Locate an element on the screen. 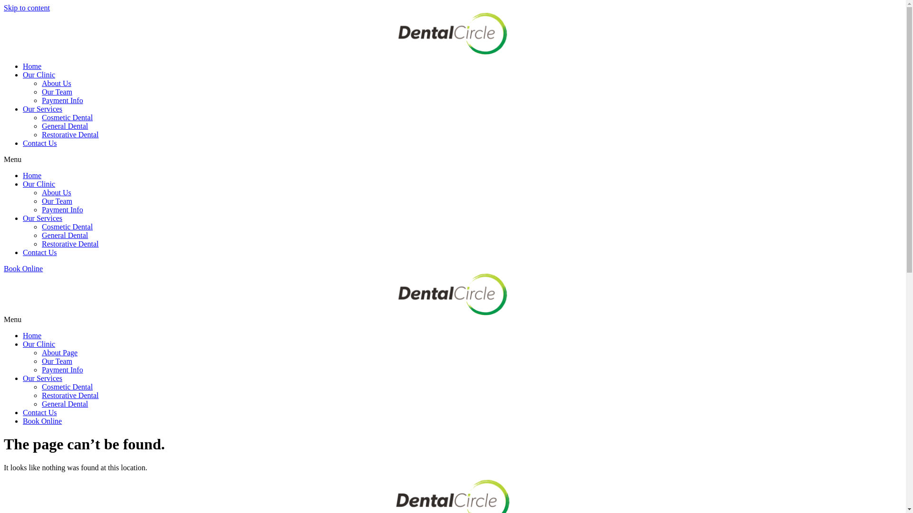  Our Services is located at coordinates (43, 378).